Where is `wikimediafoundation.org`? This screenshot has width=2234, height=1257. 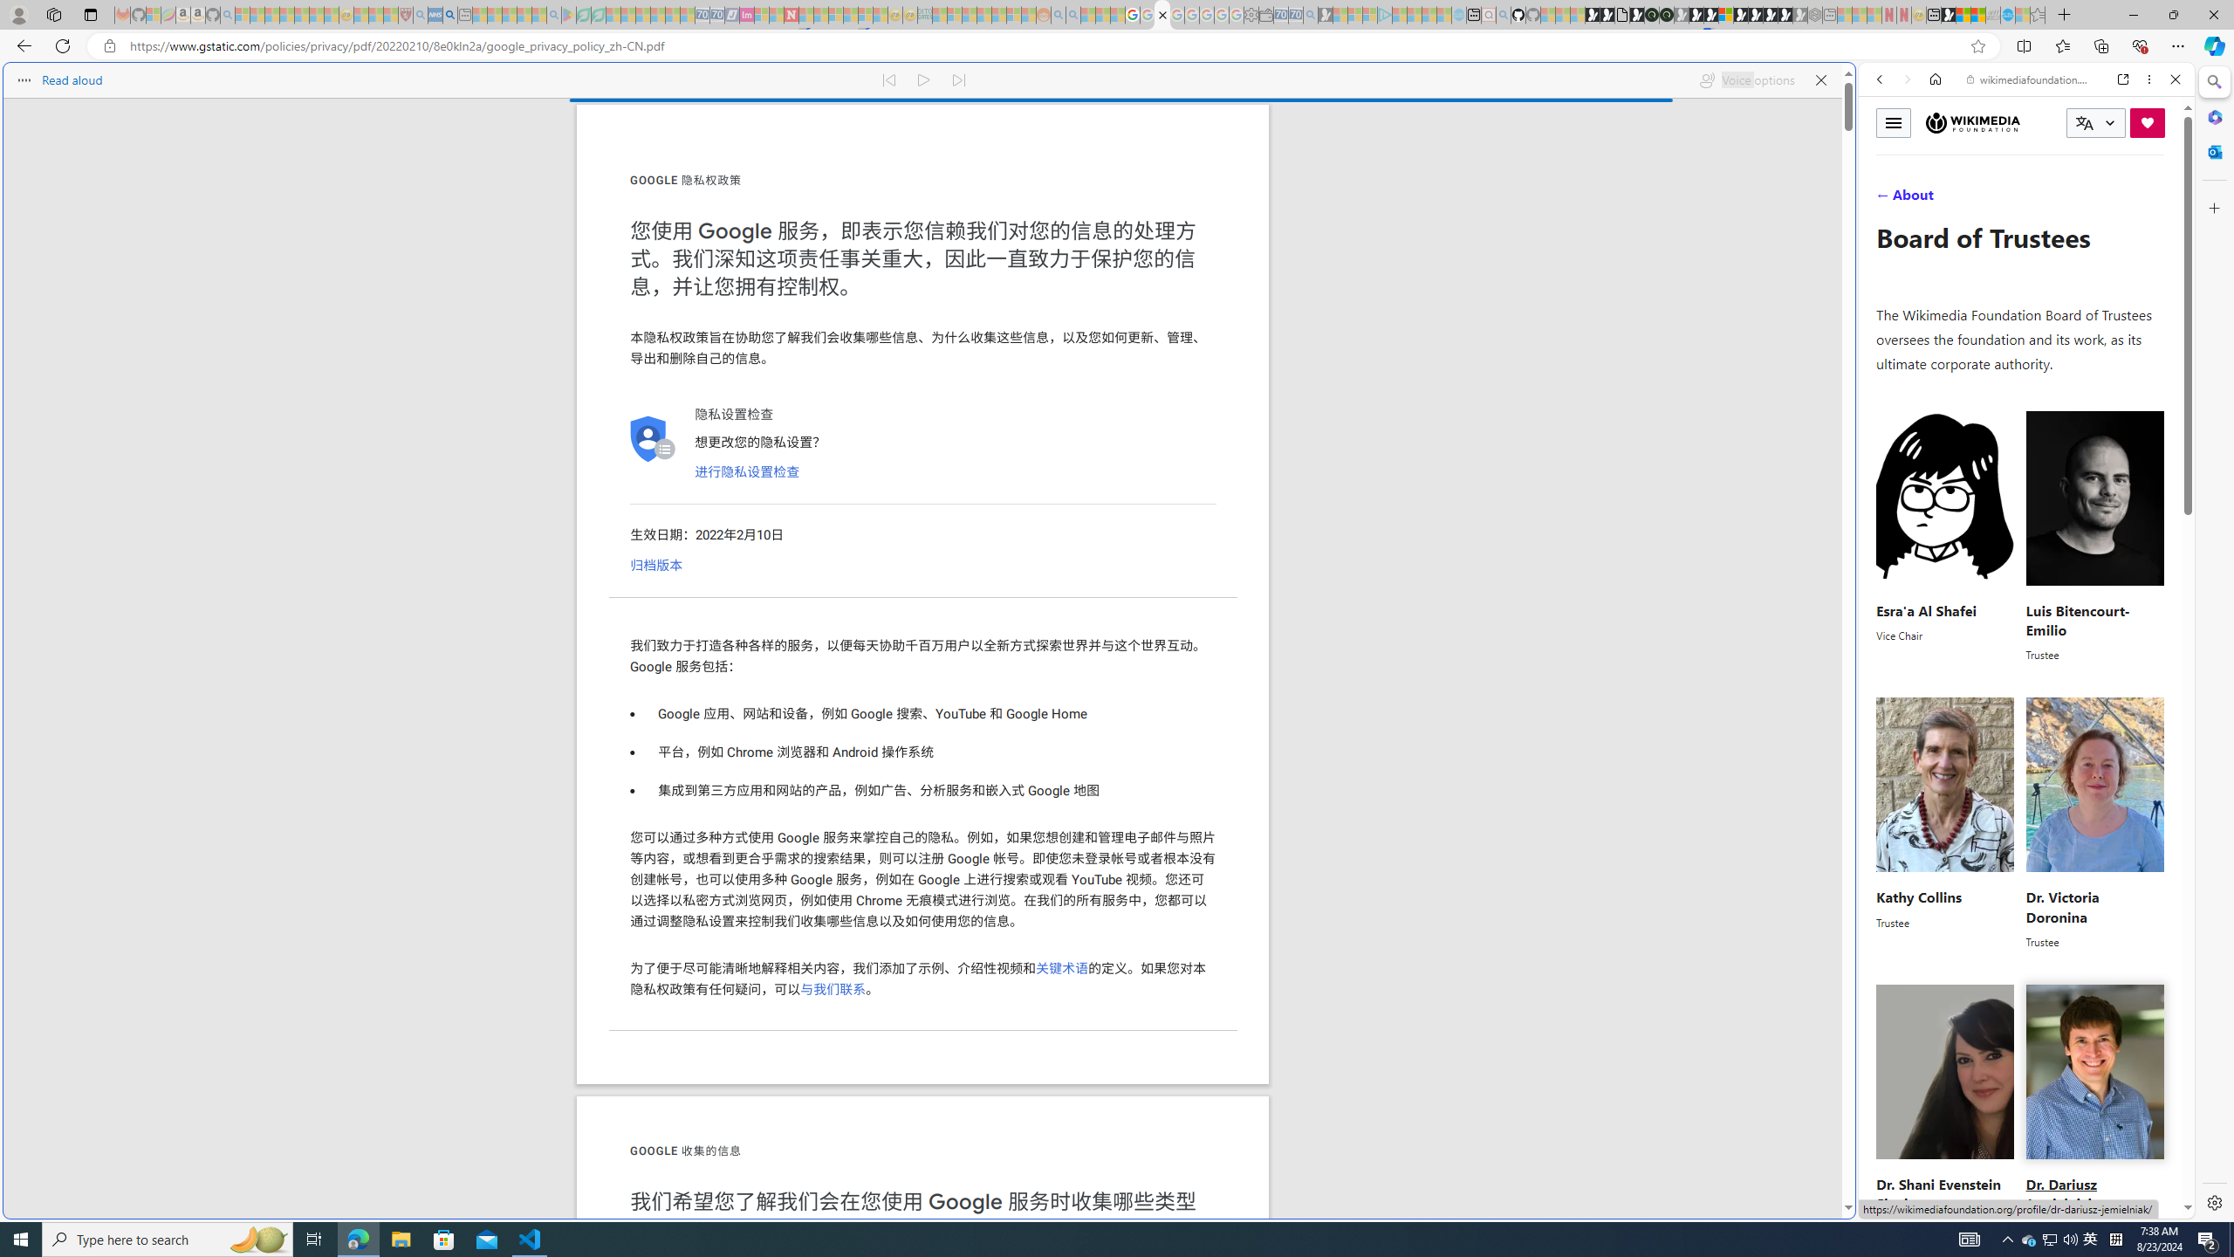 wikimediafoundation.org is located at coordinates (2030, 79).